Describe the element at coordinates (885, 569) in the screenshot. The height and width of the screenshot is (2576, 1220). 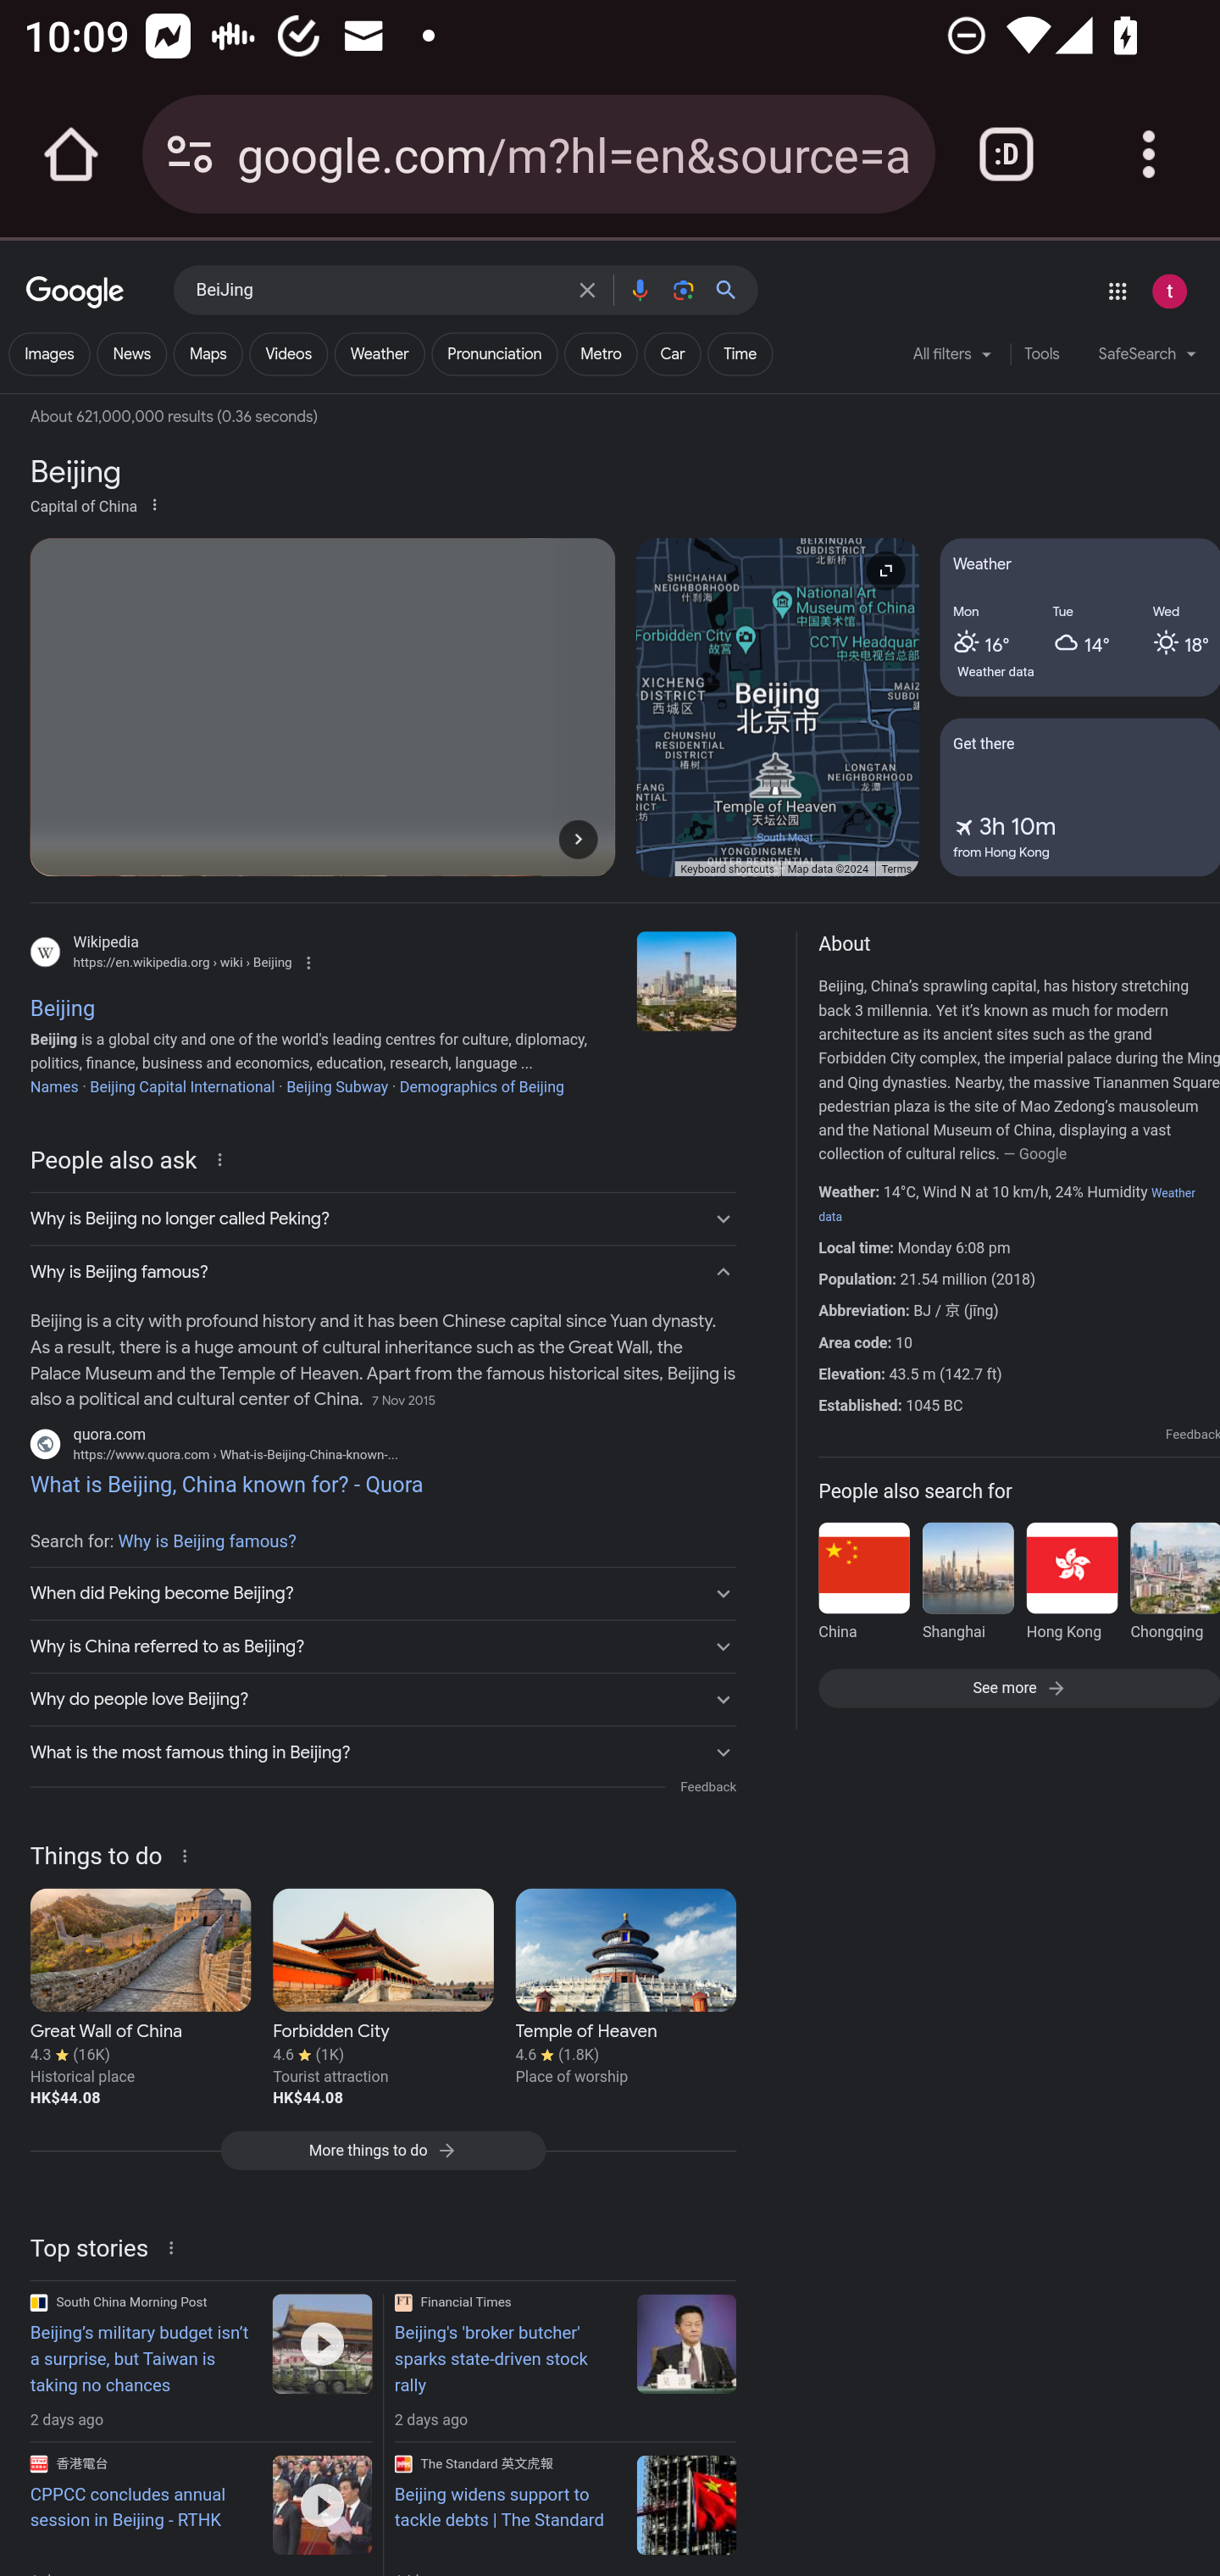
I see `Expand map` at that location.